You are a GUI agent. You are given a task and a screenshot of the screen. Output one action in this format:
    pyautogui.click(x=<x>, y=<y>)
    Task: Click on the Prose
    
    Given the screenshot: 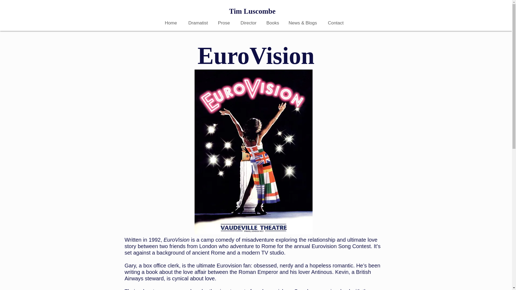 What is the action you would take?
    pyautogui.click(x=223, y=23)
    